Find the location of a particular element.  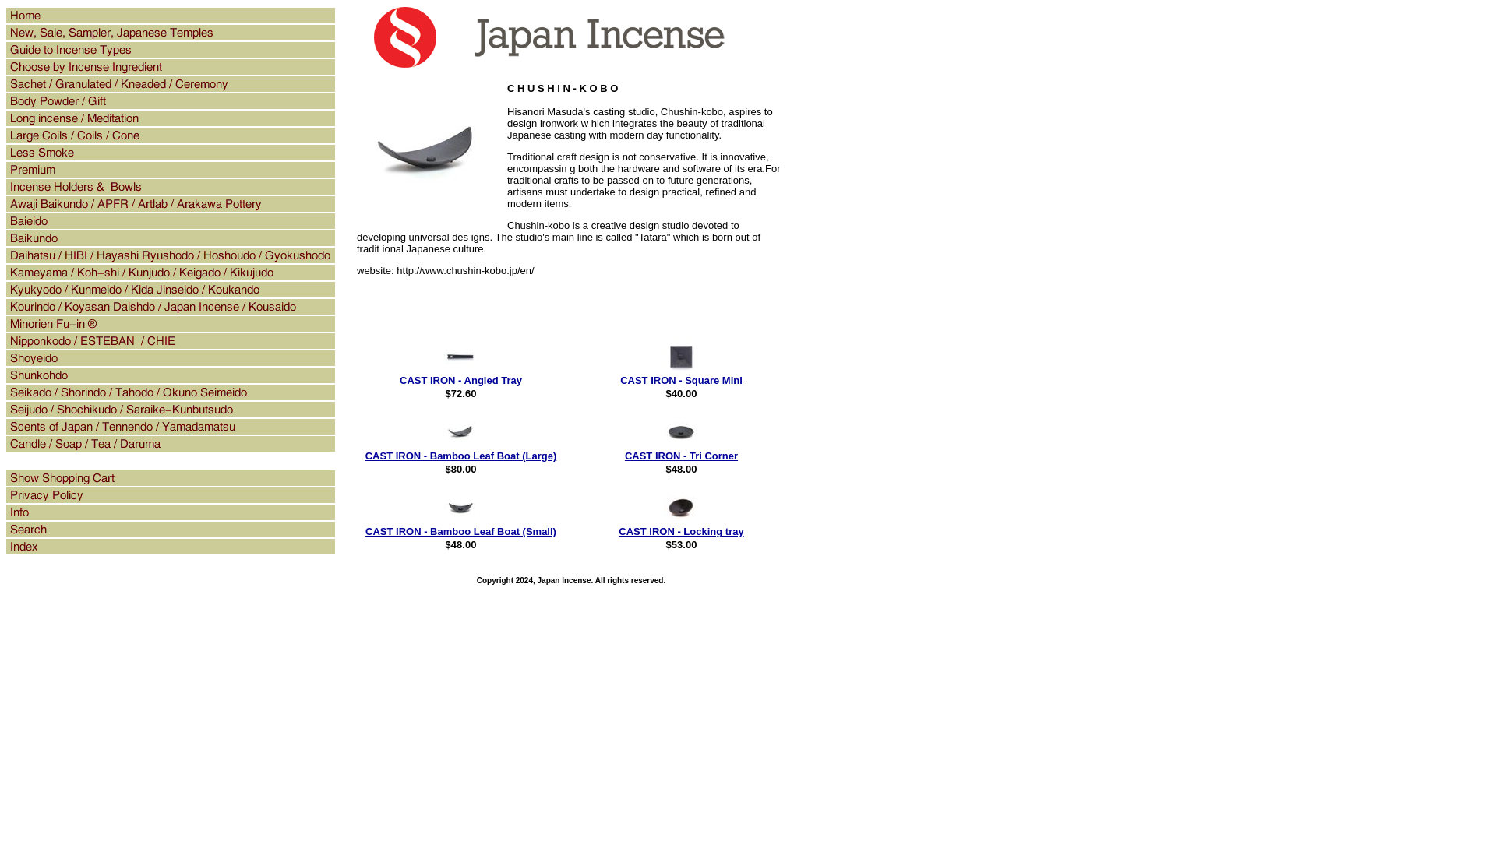

CAST IRON - Square Mini is located at coordinates (681, 380).